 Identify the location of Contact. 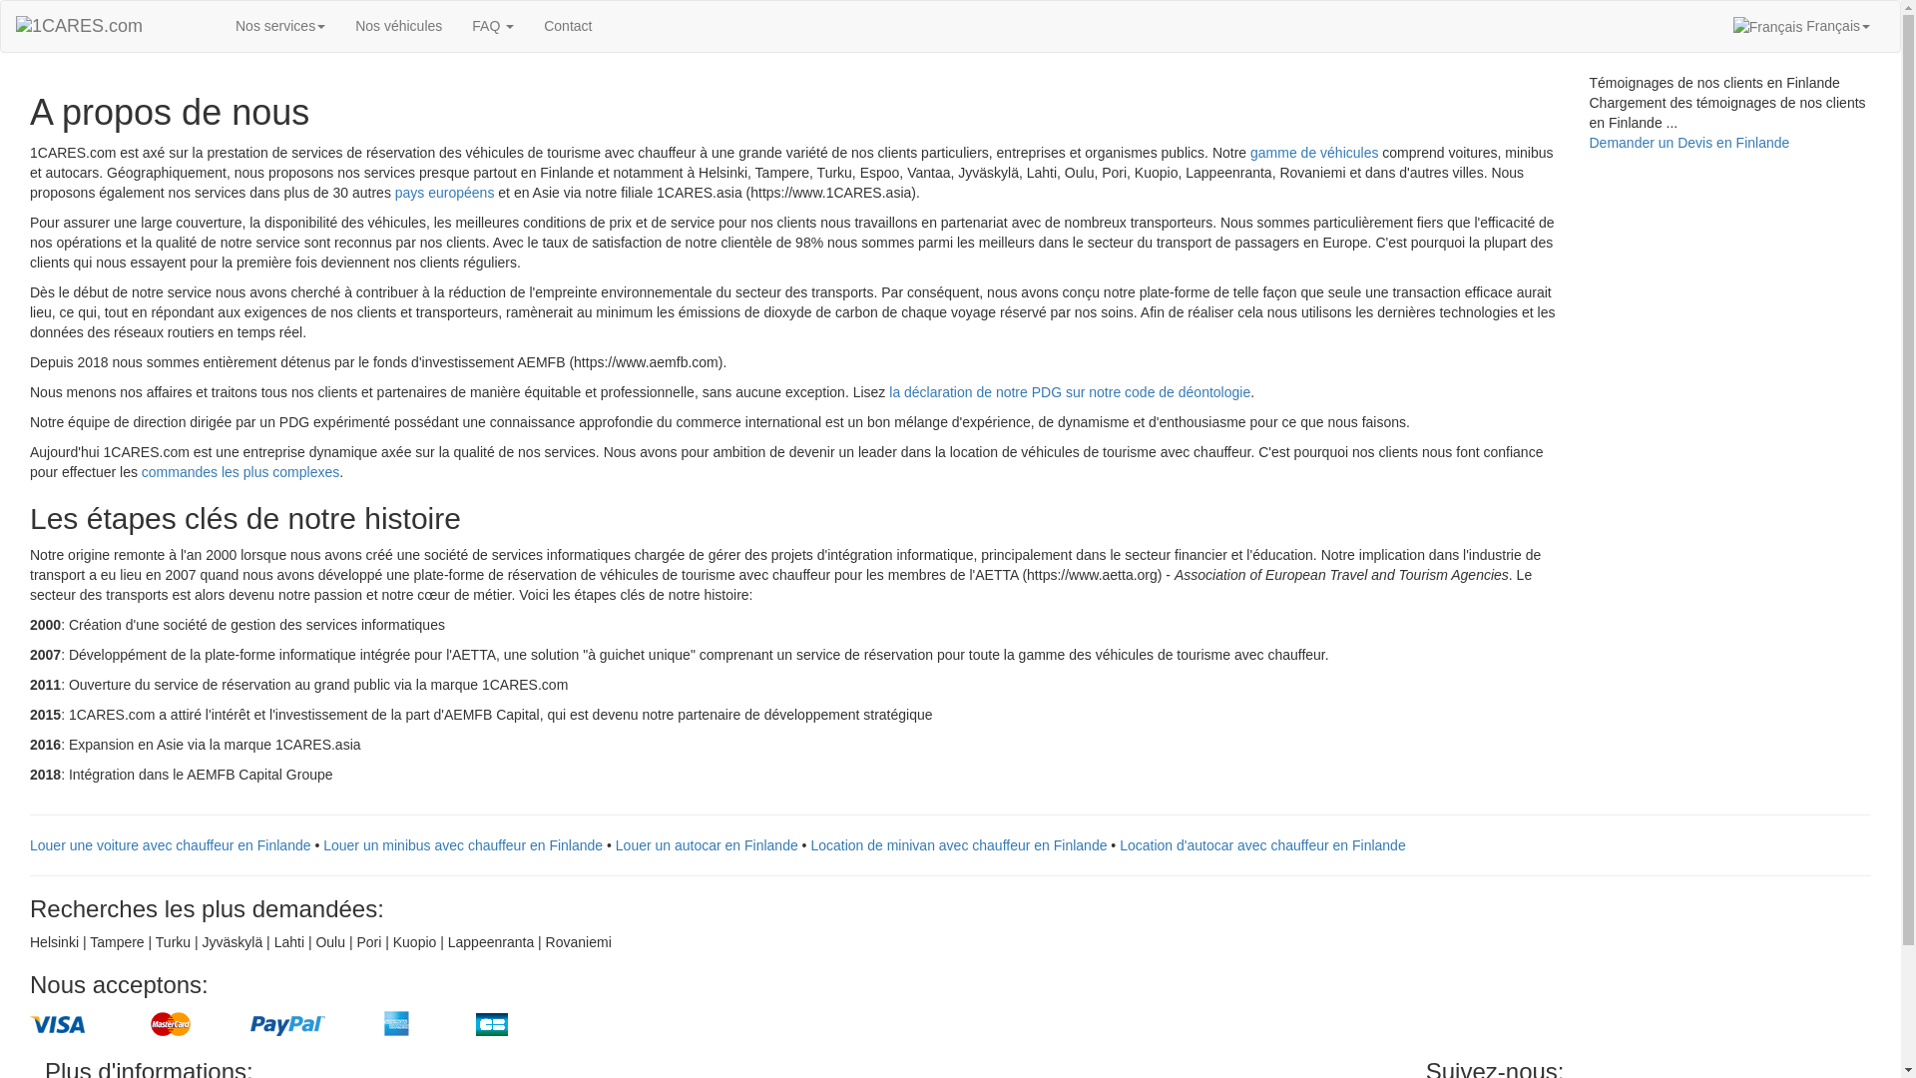
(568, 26).